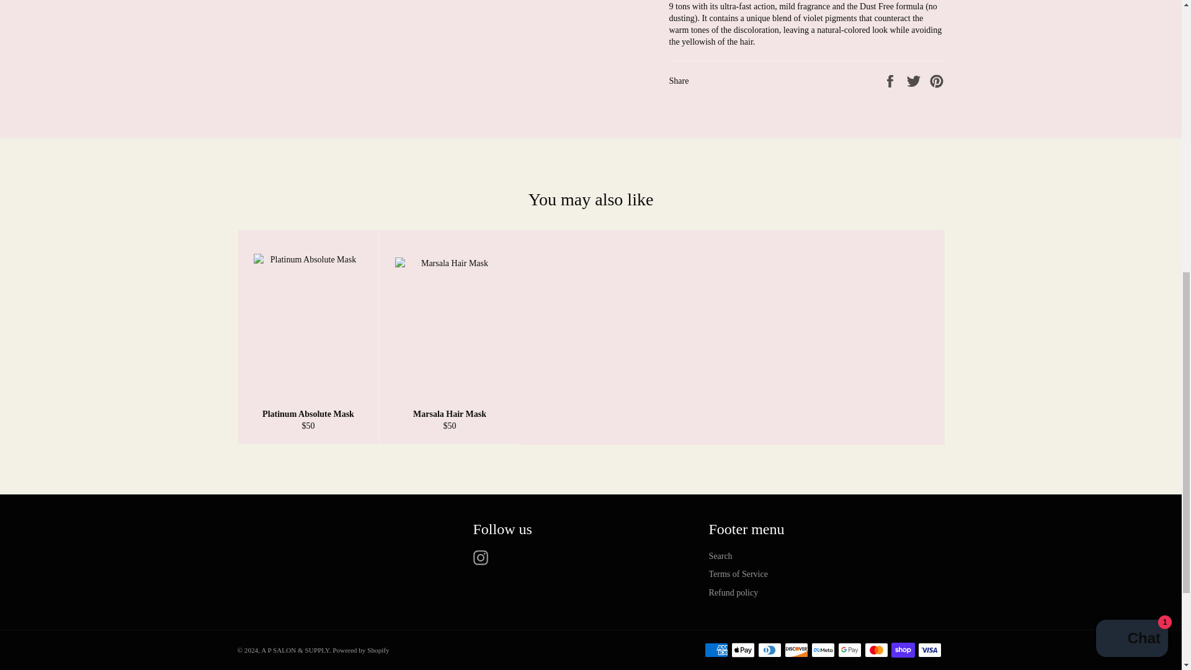 This screenshot has width=1191, height=670. Describe the element at coordinates (1131, 89) in the screenshot. I see `Shopify online store chat` at that location.